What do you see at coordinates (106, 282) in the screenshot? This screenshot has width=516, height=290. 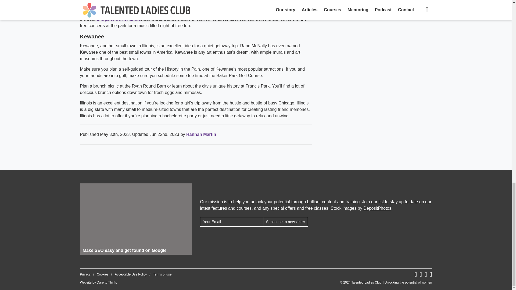 I see `Website design and development services from Dare to Think` at bounding box center [106, 282].